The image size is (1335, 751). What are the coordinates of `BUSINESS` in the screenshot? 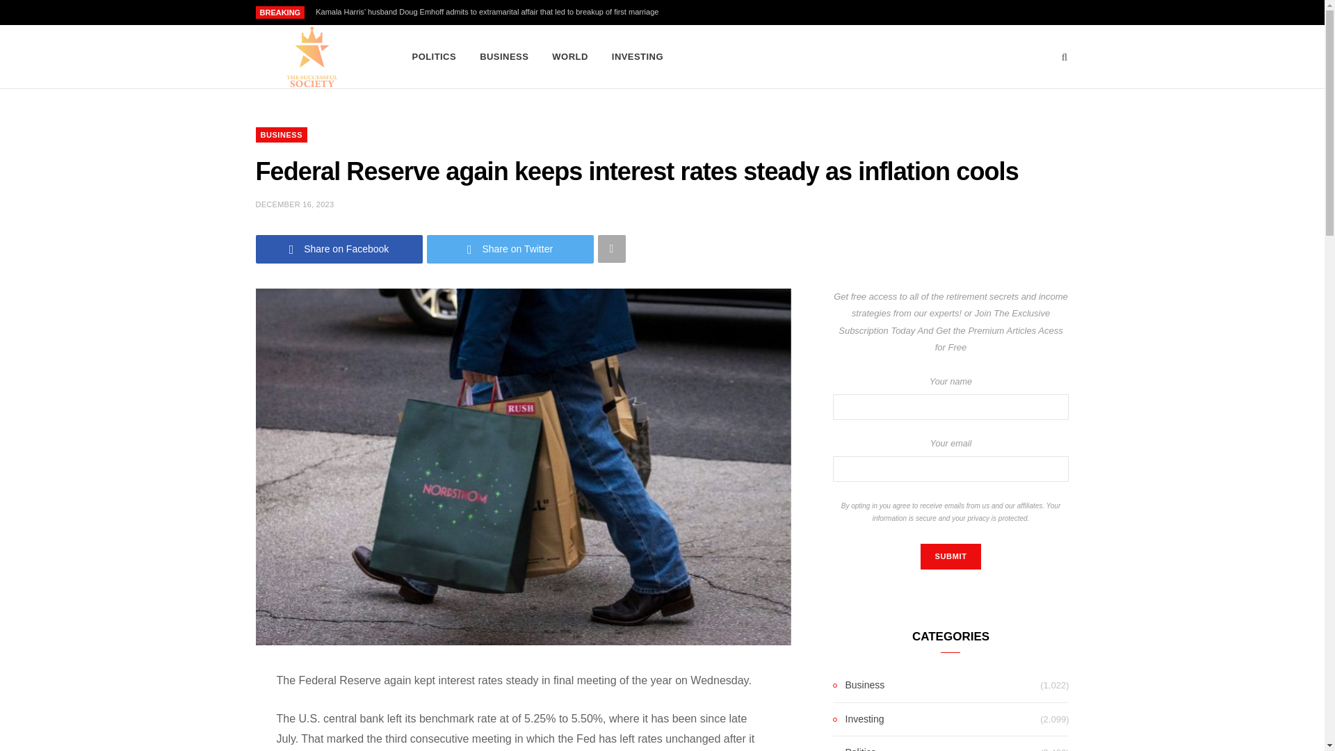 It's located at (504, 57).